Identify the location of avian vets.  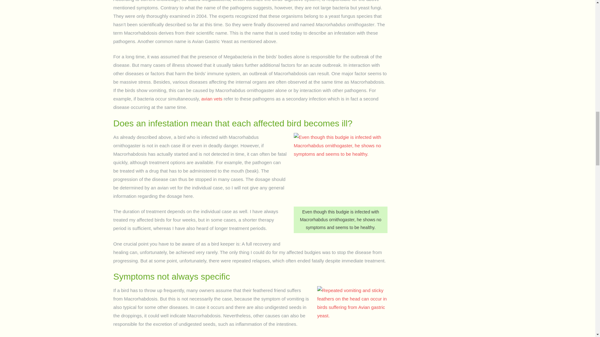
(212, 99).